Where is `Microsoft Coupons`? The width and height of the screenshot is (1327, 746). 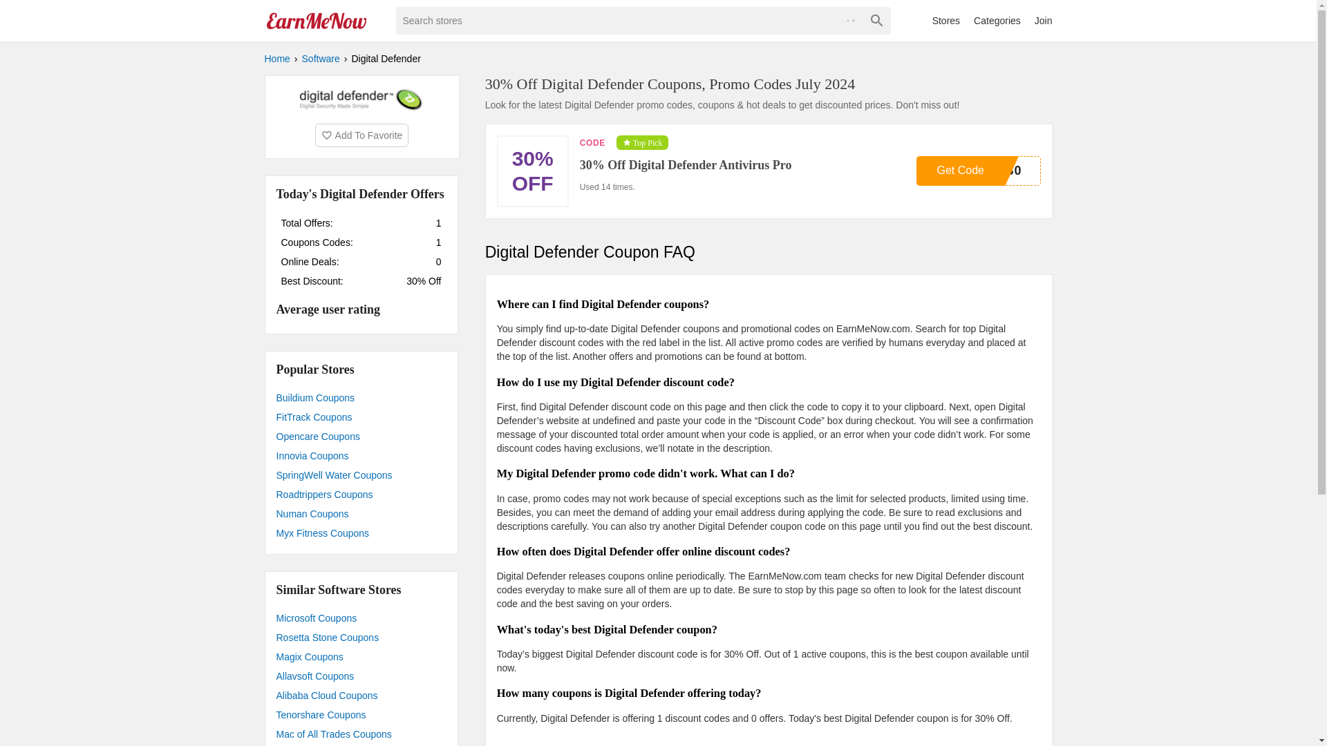
Microsoft Coupons is located at coordinates (361, 618).